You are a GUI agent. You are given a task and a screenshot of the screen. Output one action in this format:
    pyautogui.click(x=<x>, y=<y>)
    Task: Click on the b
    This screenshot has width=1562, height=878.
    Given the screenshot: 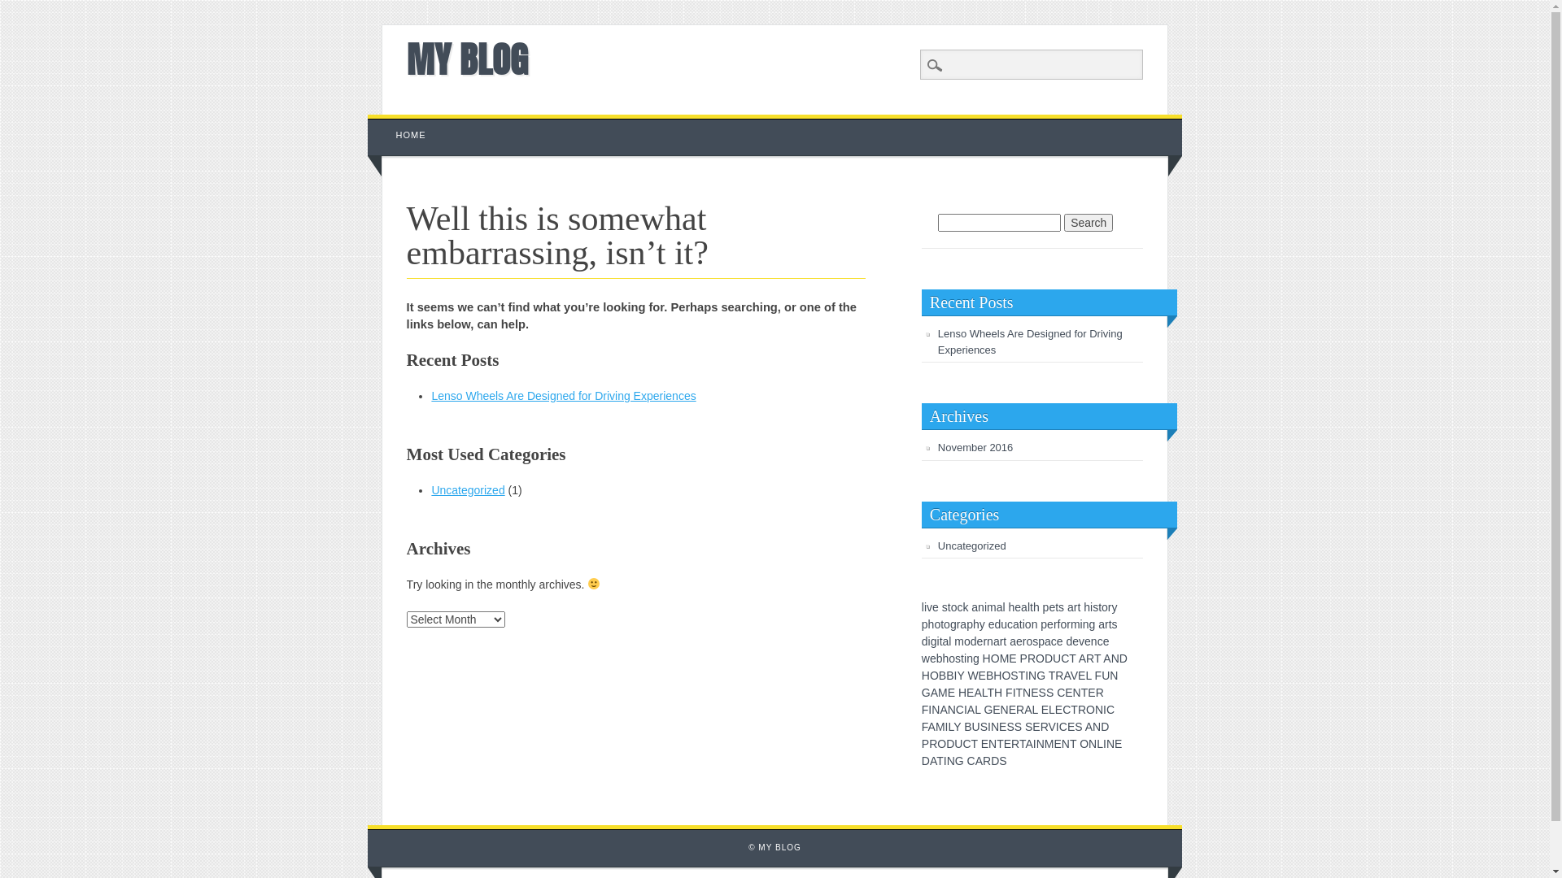 What is the action you would take?
    pyautogui.click(x=940, y=658)
    